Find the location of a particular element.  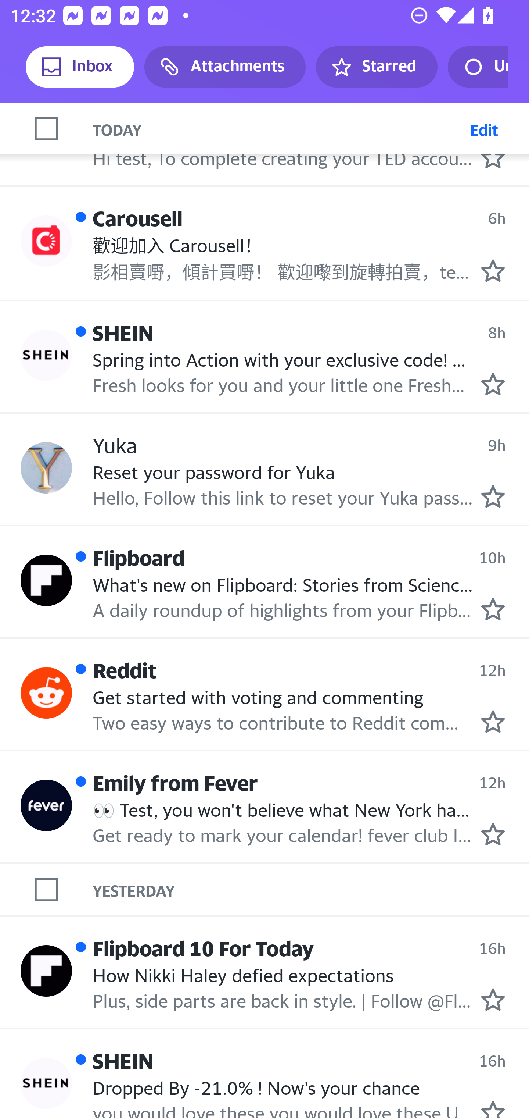

Mark as starred. is located at coordinates (493, 497).